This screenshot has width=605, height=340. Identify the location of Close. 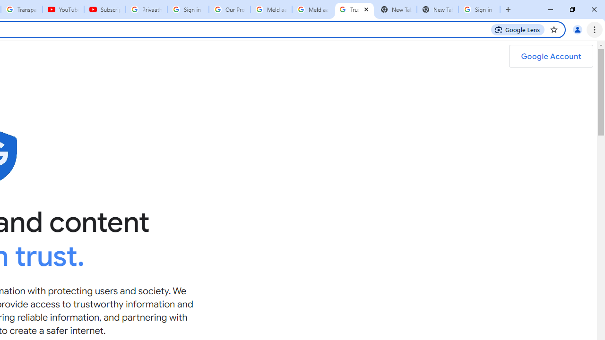
(366, 9).